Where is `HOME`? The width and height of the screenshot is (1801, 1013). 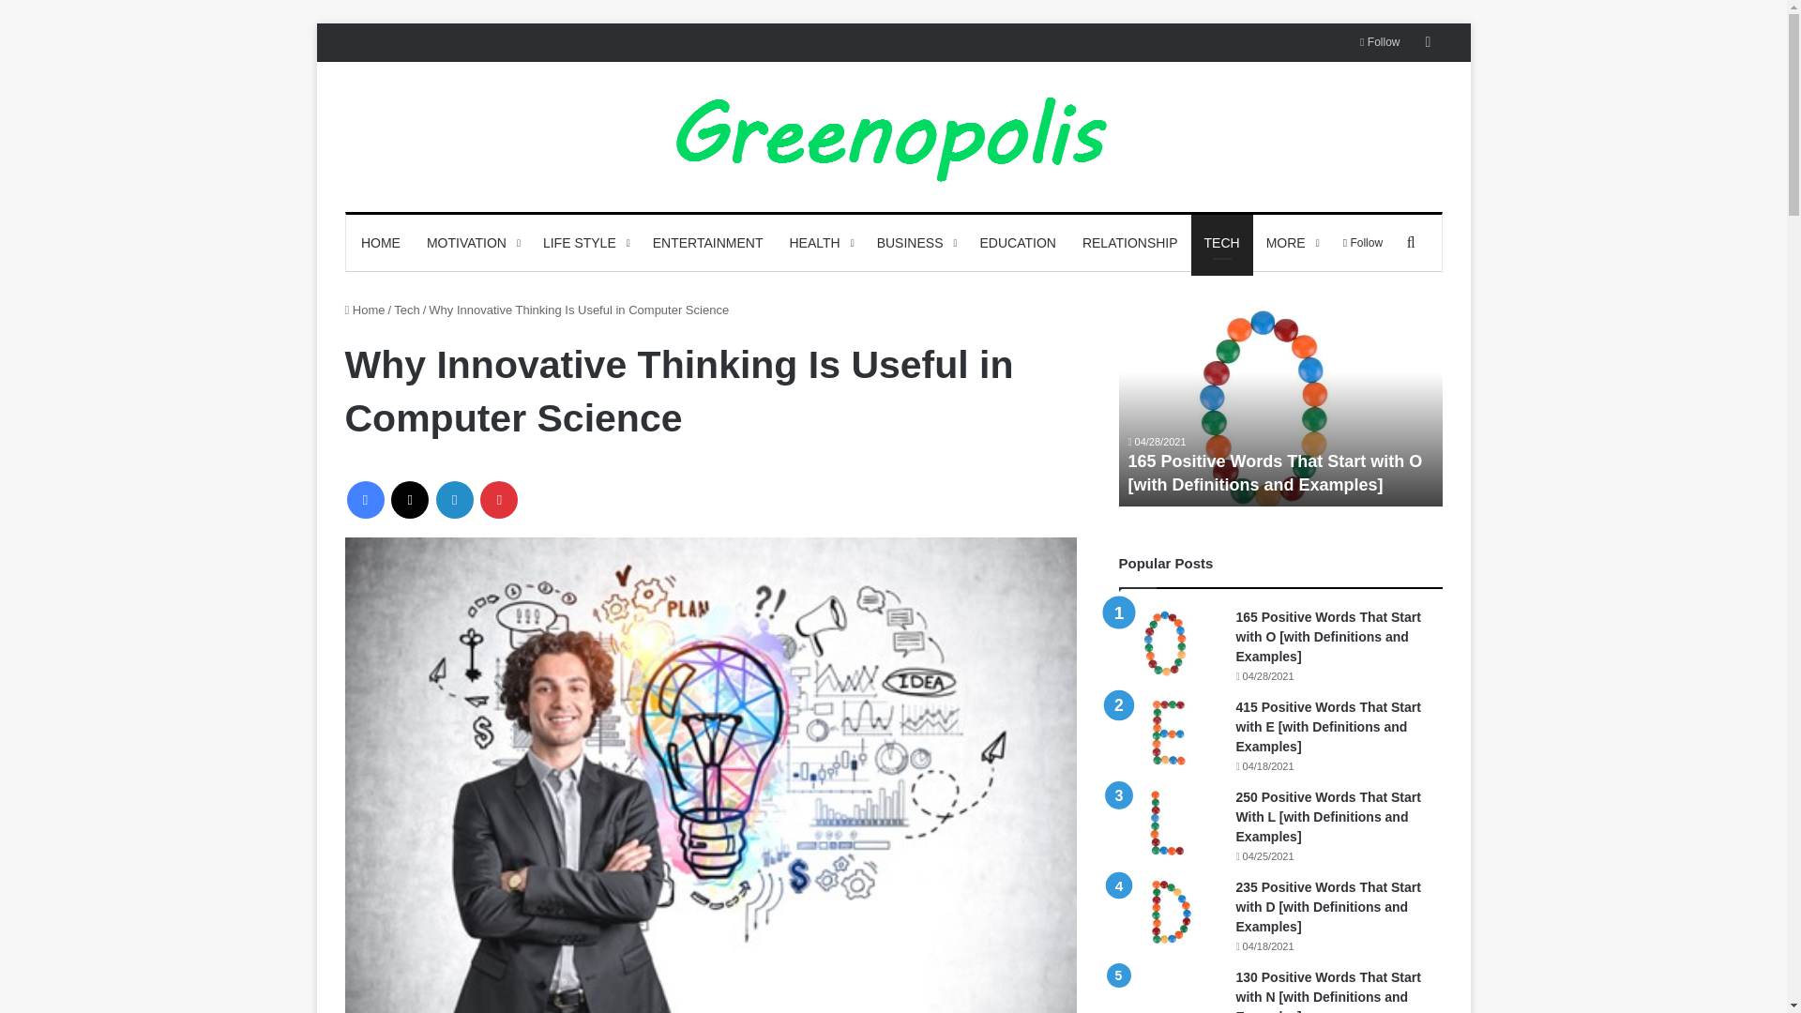
HOME is located at coordinates (381, 242).